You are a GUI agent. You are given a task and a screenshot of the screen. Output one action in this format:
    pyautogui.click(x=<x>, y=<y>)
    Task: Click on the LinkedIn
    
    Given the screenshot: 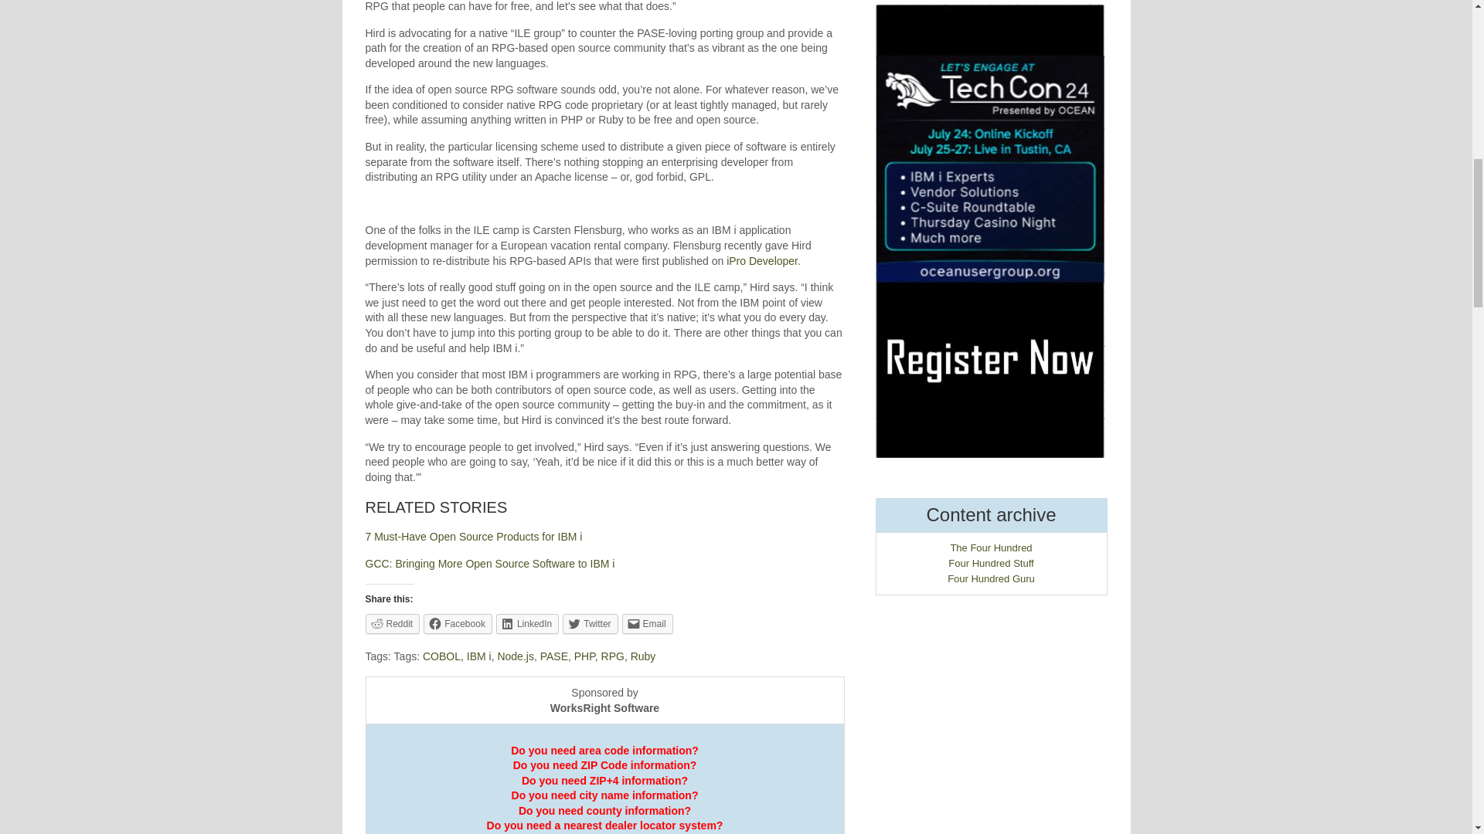 What is the action you would take?
    pyautogui.click(x=527, y=623)
    